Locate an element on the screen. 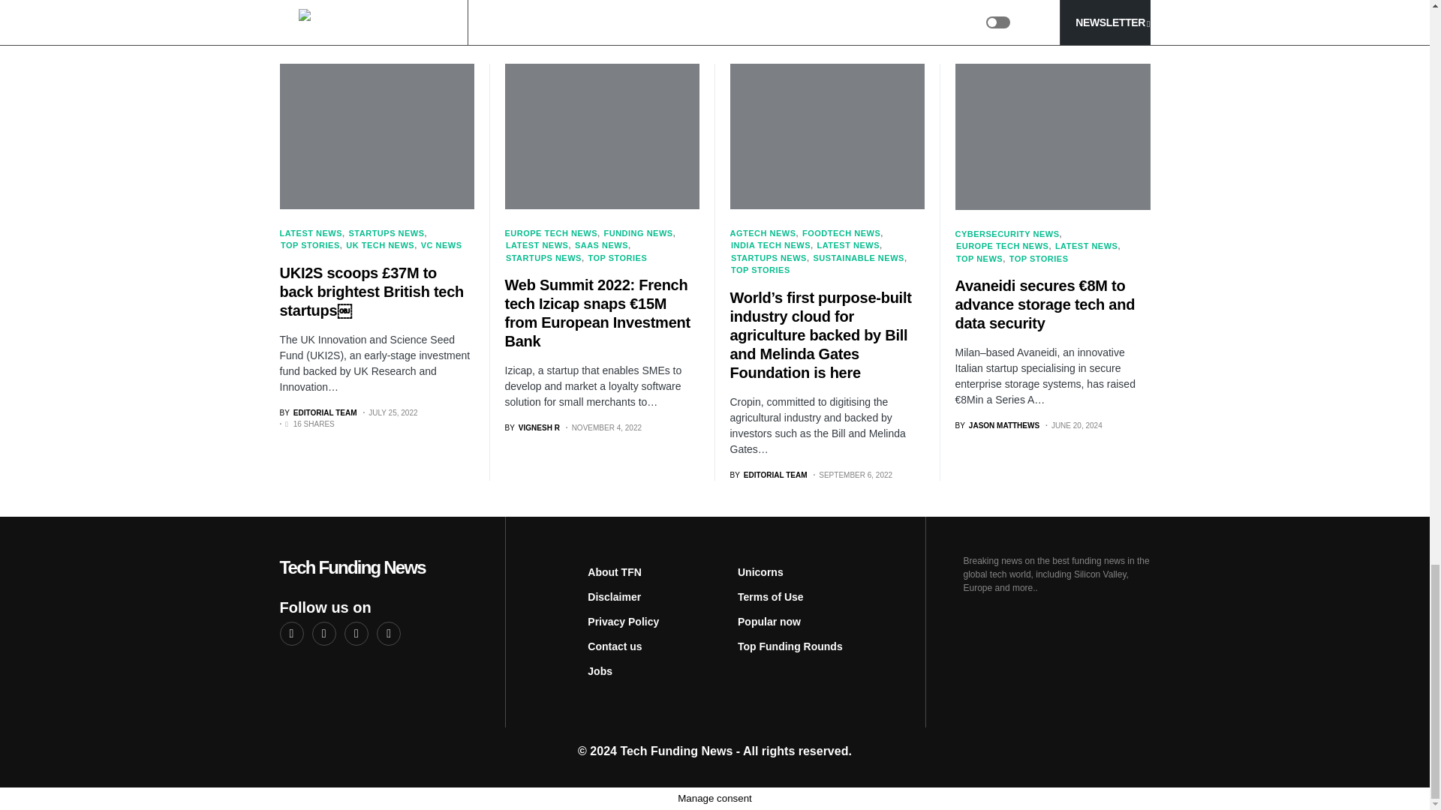 This screenshot has height=810, width=1441. View all posts by Editorial Team is located at coordinates (768, 475).